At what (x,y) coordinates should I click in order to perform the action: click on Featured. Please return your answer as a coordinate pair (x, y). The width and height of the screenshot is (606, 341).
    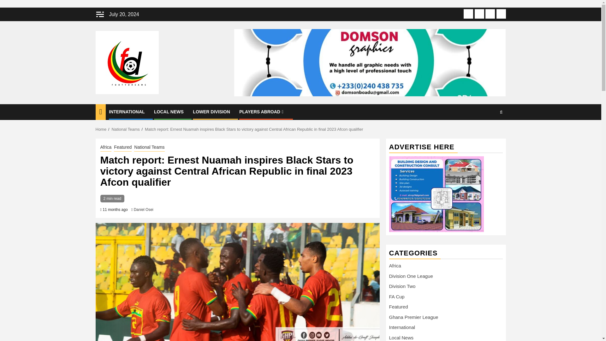
    Looking at the image, I should click on (122, 147).